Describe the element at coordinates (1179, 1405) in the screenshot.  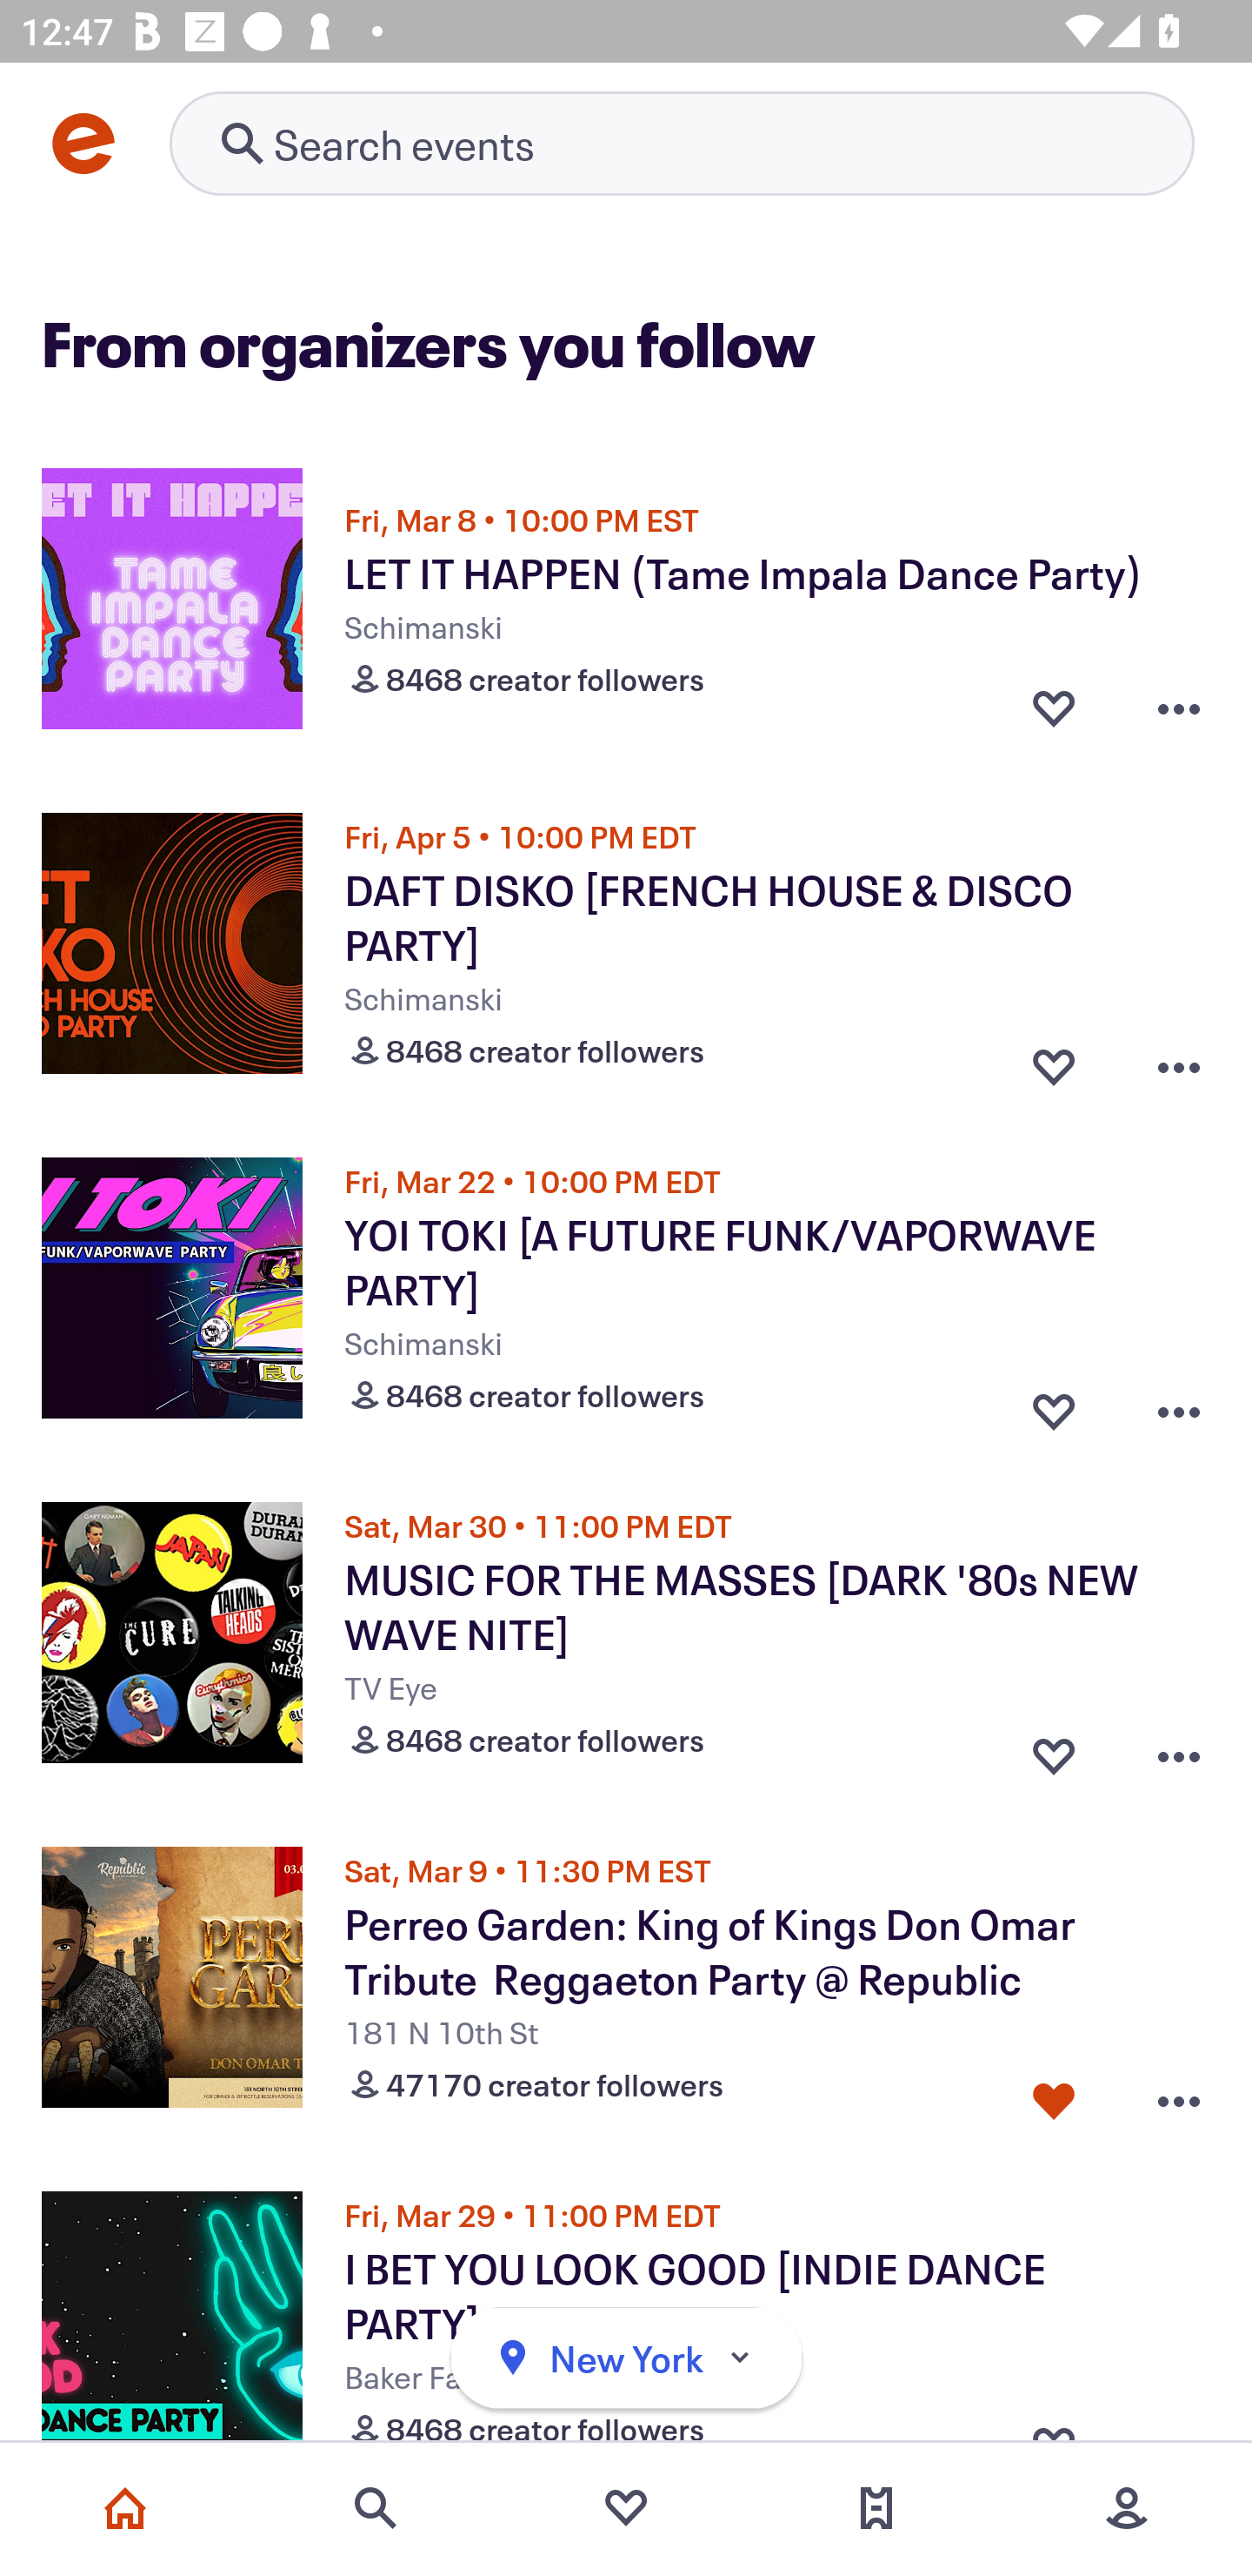
I see `Overflow menu button` at that location.